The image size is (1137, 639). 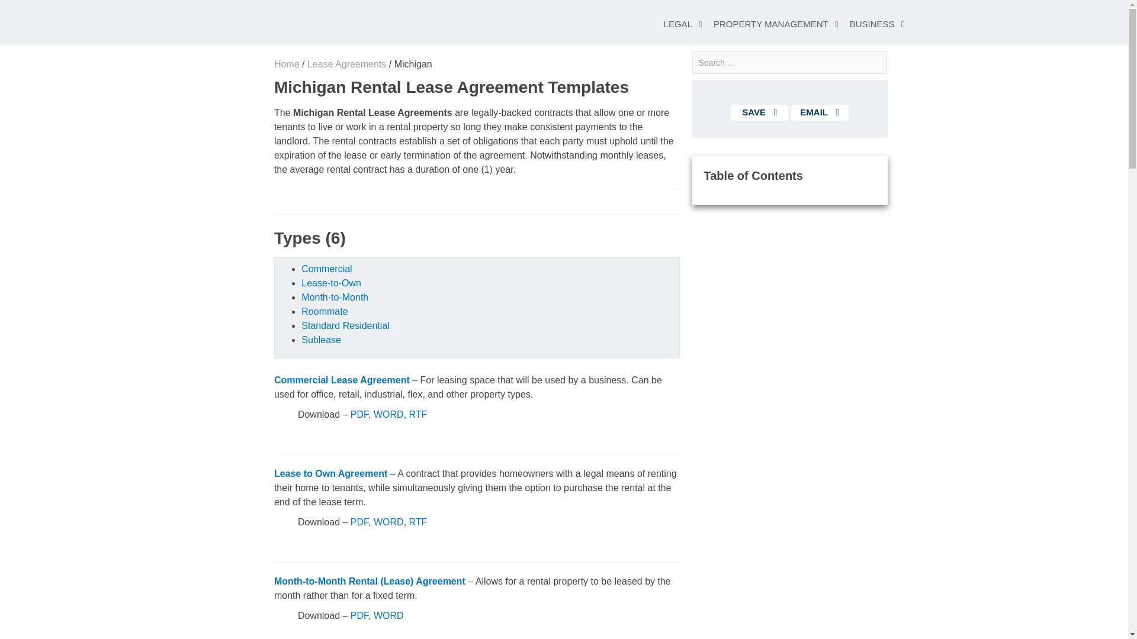 I want to click on LEGAL, so click(x=677, y=24).